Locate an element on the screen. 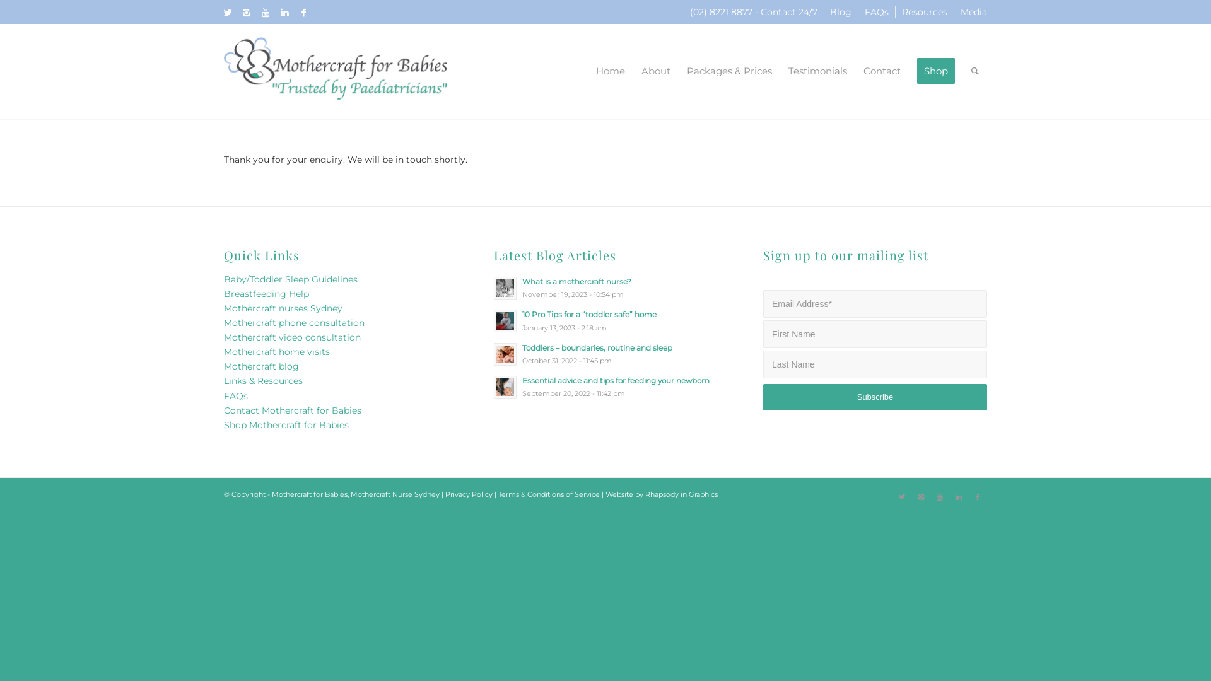  Privacy Policy is located at coordinates (469, 494).